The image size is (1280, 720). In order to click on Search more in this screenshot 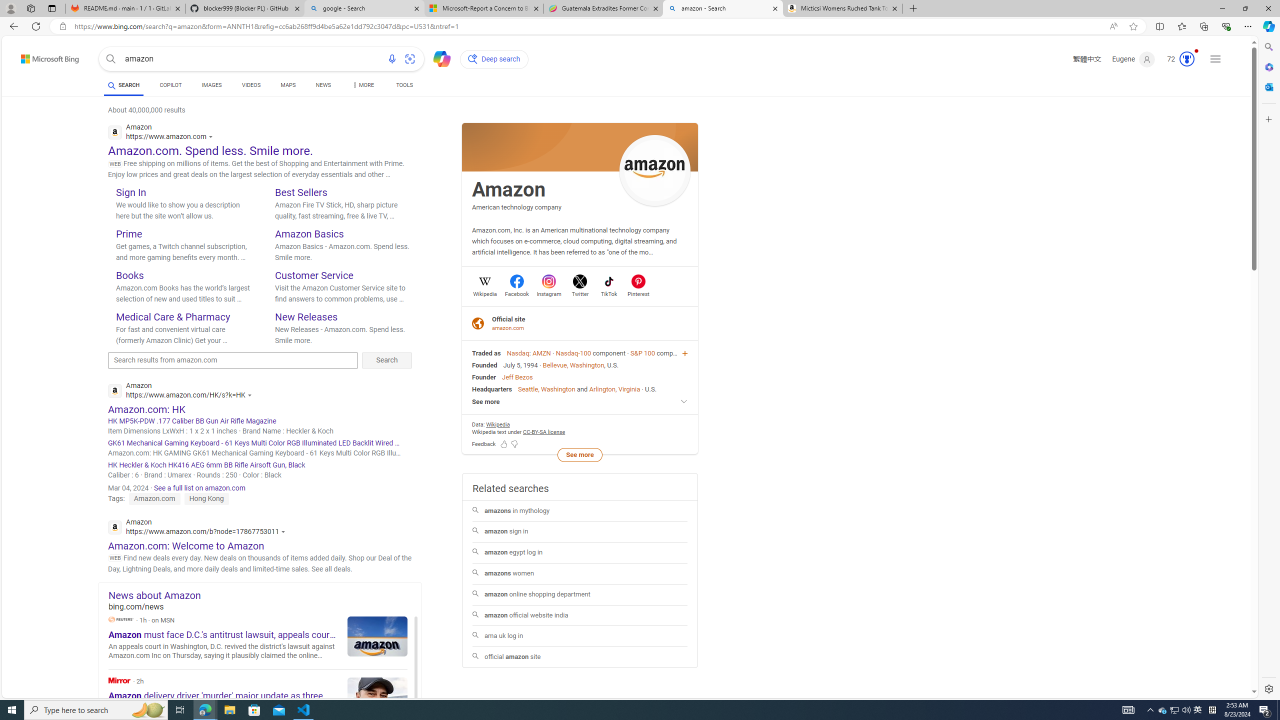, I will do `click(1231, 662)`.